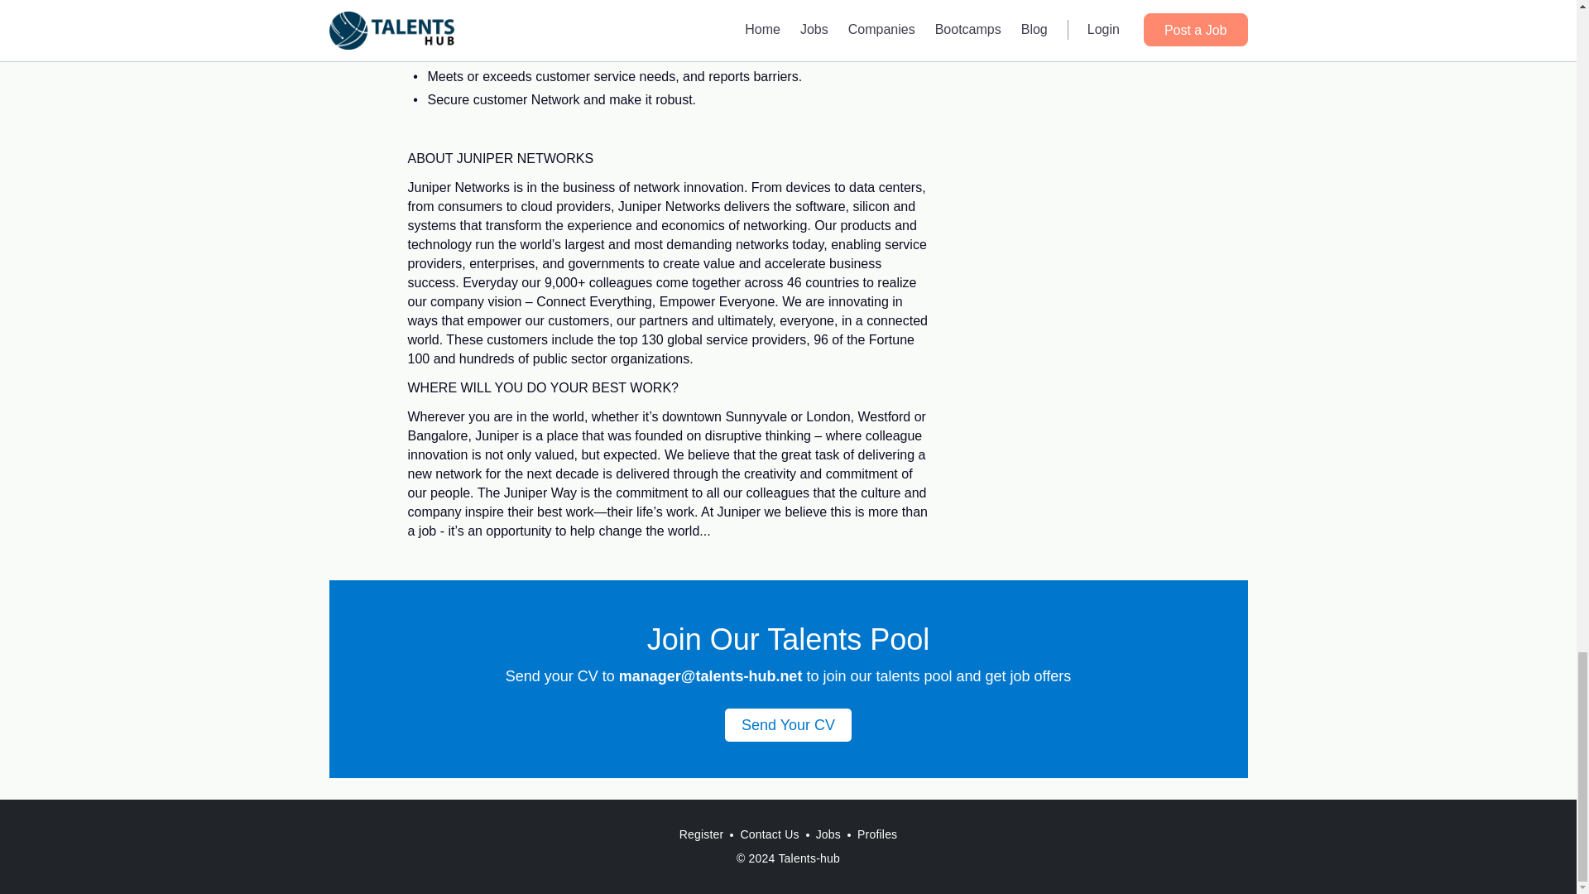 This screenshot has width=1589, height=894. I want to click on Register, so click(702, 834).